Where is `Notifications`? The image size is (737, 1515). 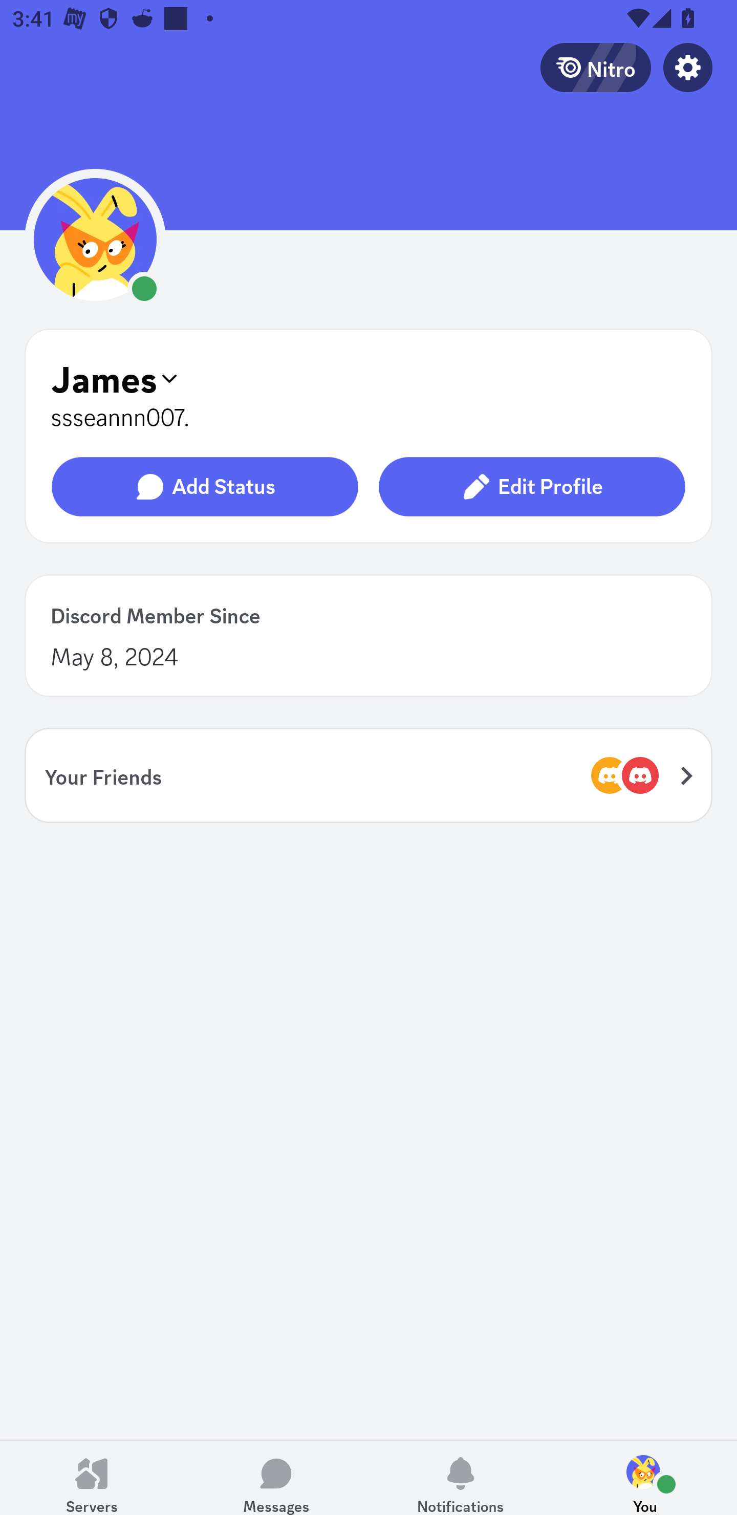
Notifications is located at coordinates (461, 1478).